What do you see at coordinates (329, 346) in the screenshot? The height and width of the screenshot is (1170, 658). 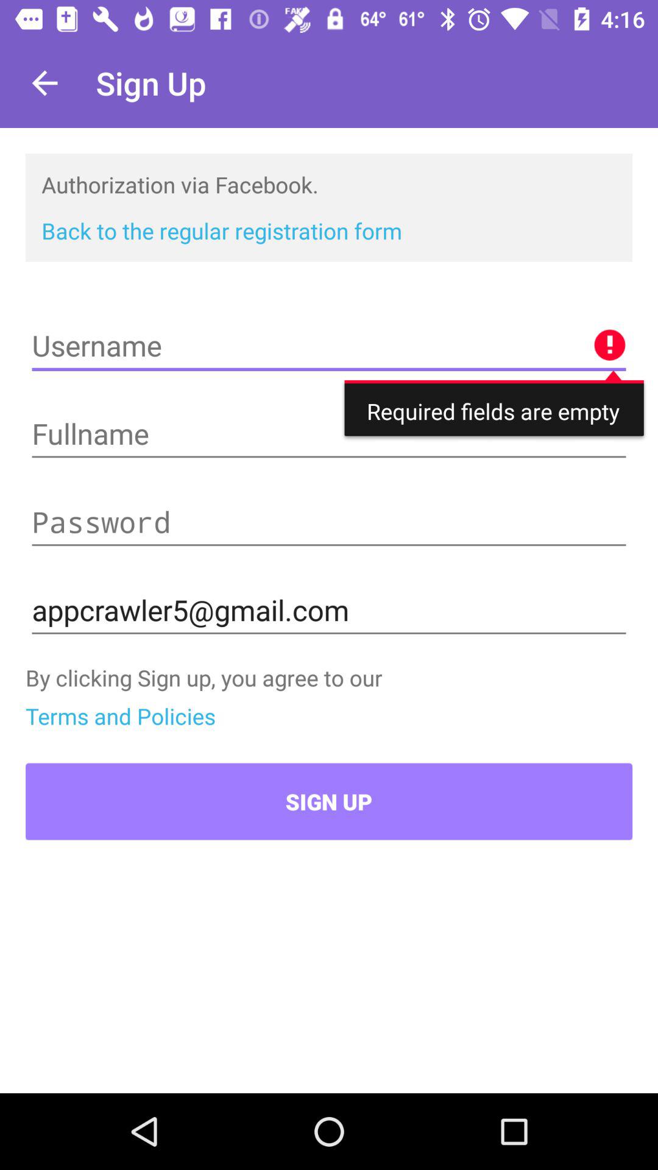 I see `text area` at bounding box center [329, 346].